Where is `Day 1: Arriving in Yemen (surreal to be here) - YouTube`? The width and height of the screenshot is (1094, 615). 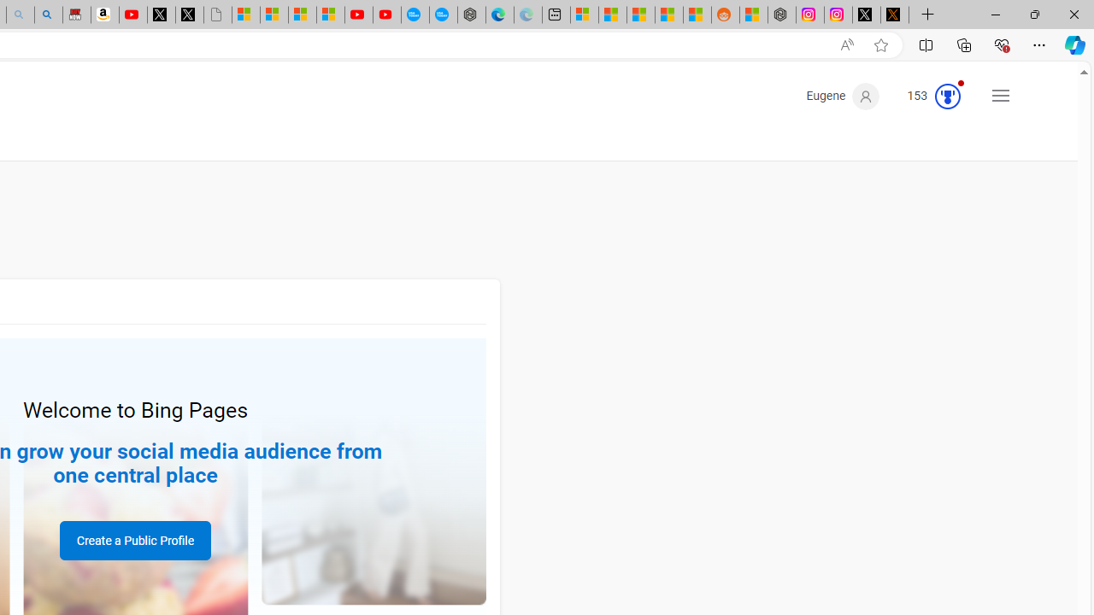 Day 1: Arriving in Yemen (surreal to be here) - YouTube is located at coordinates (132, 15).